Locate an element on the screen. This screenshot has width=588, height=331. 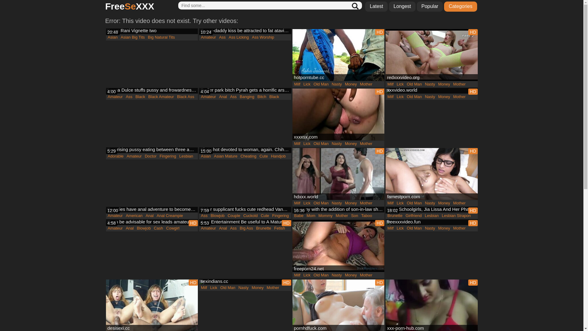
Lesbian Strapon is located at coordinates (456, 216).